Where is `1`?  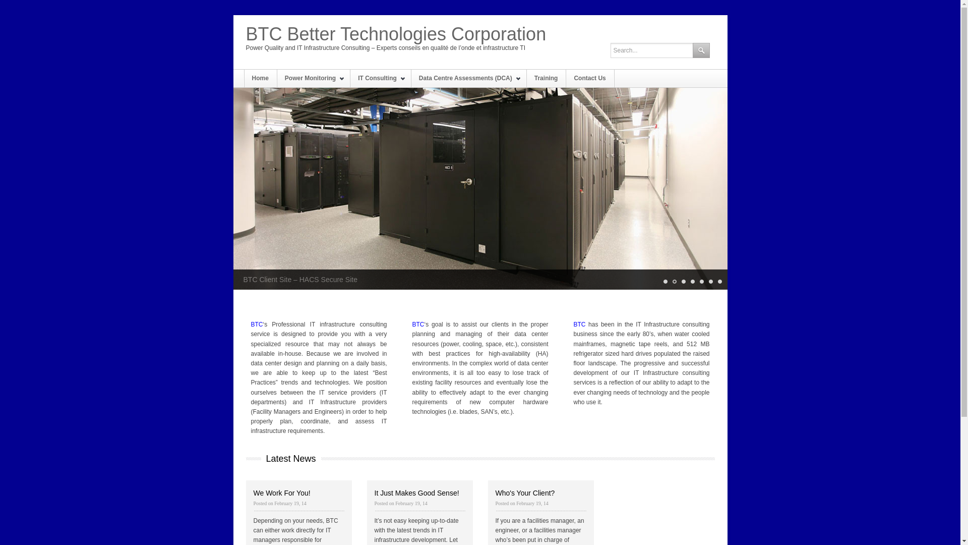 1 is located at coordinates (664, 282).